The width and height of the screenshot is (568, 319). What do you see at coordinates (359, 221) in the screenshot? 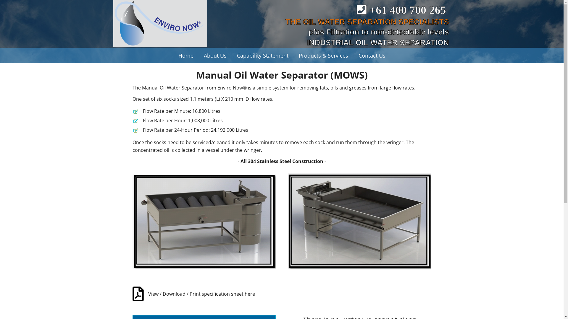
I see `MANUAL OIL WATER SEPARATOR1` at bounding box center [359, 221].